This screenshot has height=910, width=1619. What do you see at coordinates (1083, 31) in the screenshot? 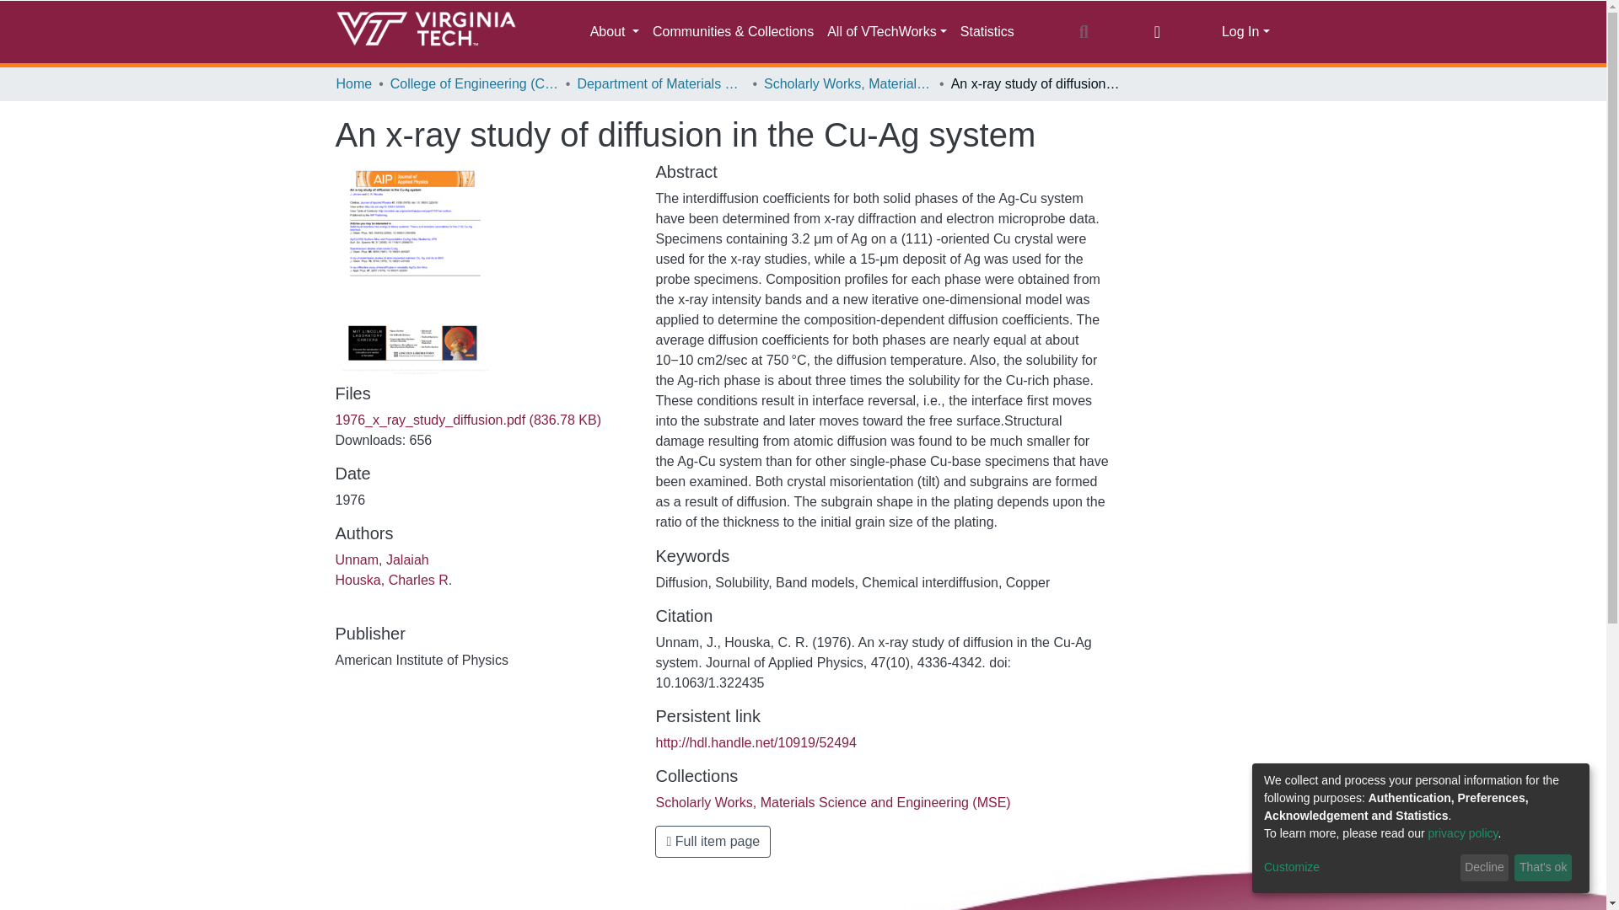
I see `Search` at bounding box center [1083, 31].